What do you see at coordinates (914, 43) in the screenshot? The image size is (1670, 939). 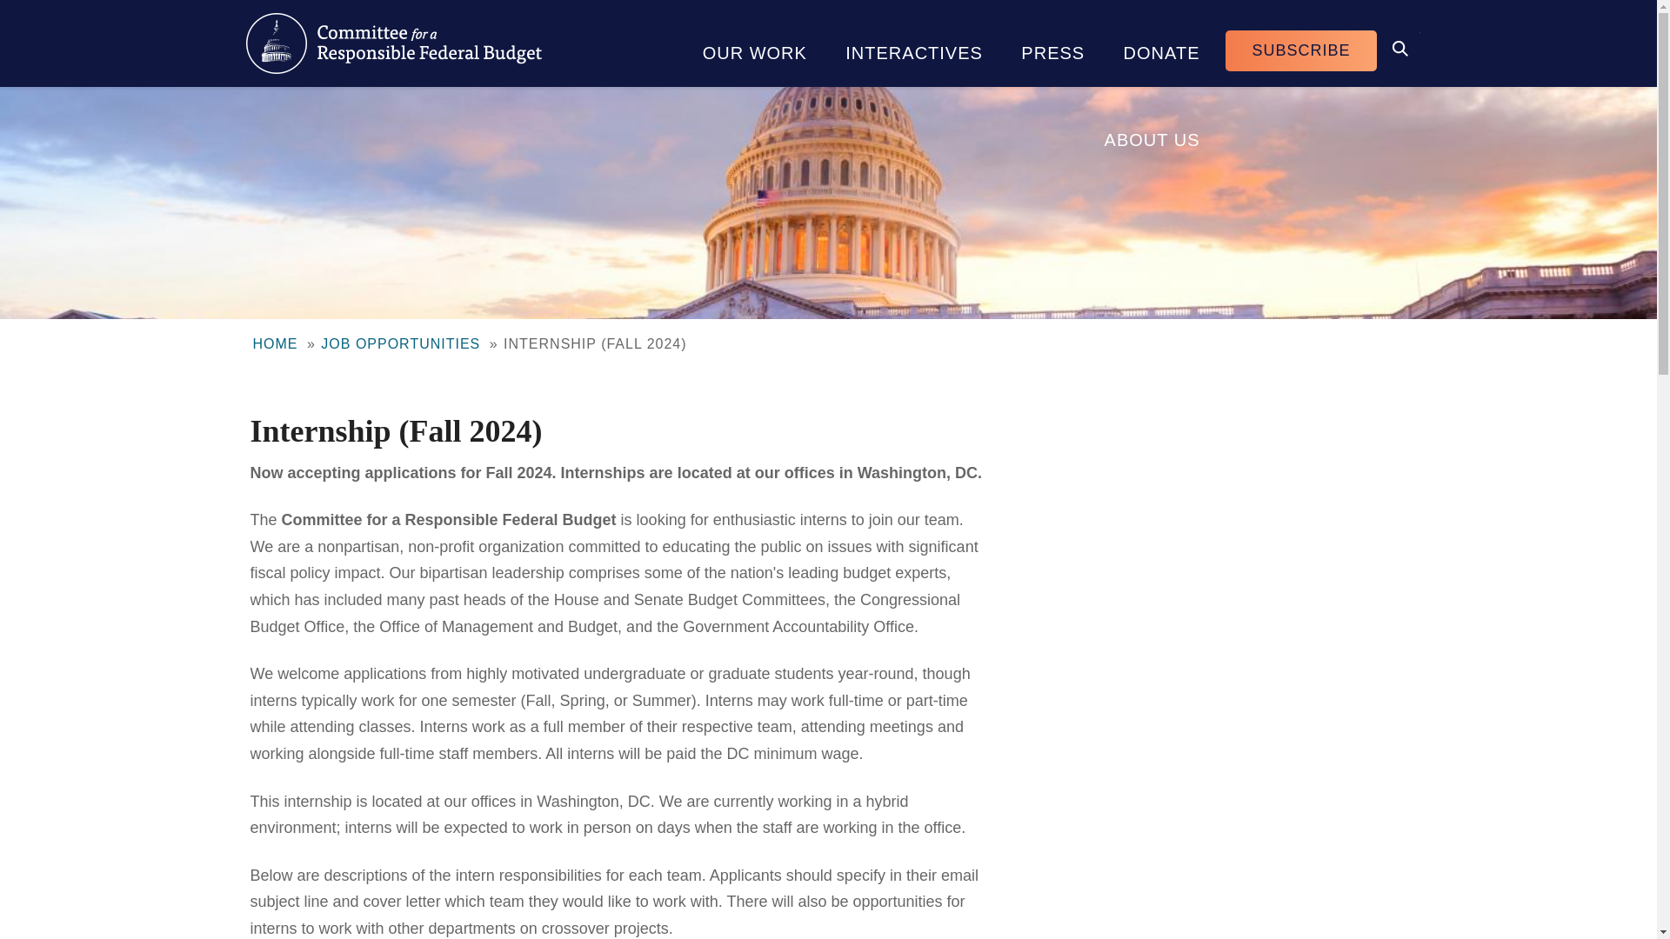 I see `INTERACTIVES` at bounding box center [914, 43].